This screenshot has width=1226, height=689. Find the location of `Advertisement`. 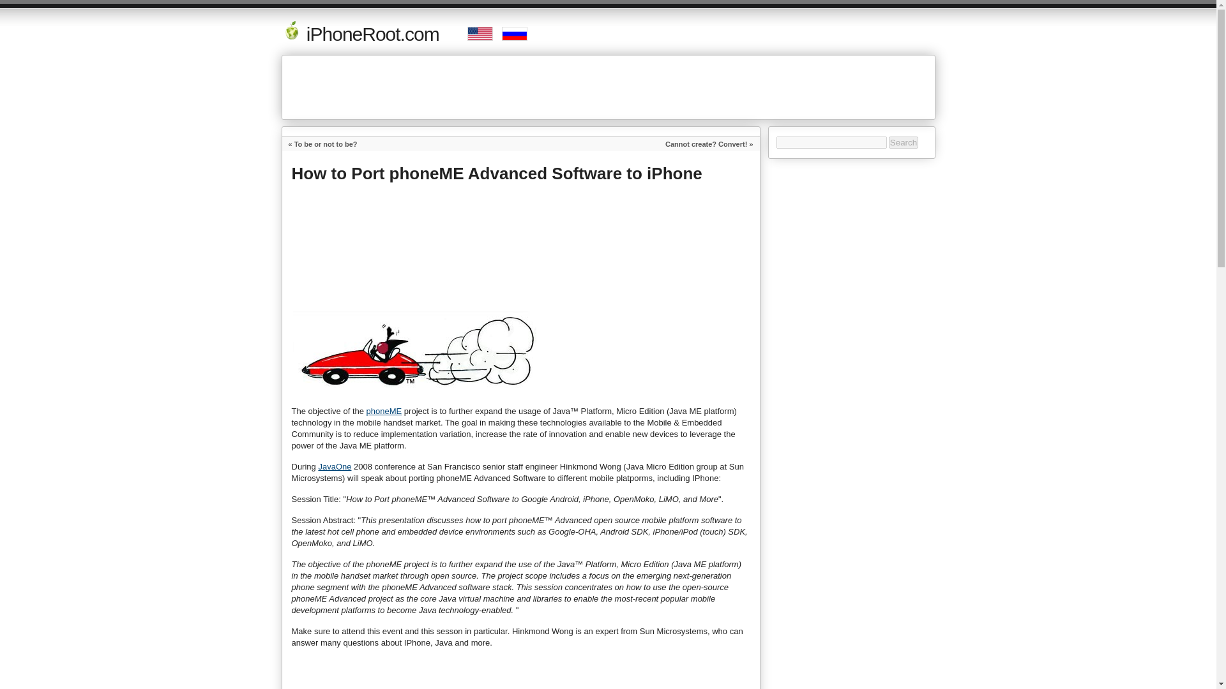

Advertisement is located at coordinates (525, 262).